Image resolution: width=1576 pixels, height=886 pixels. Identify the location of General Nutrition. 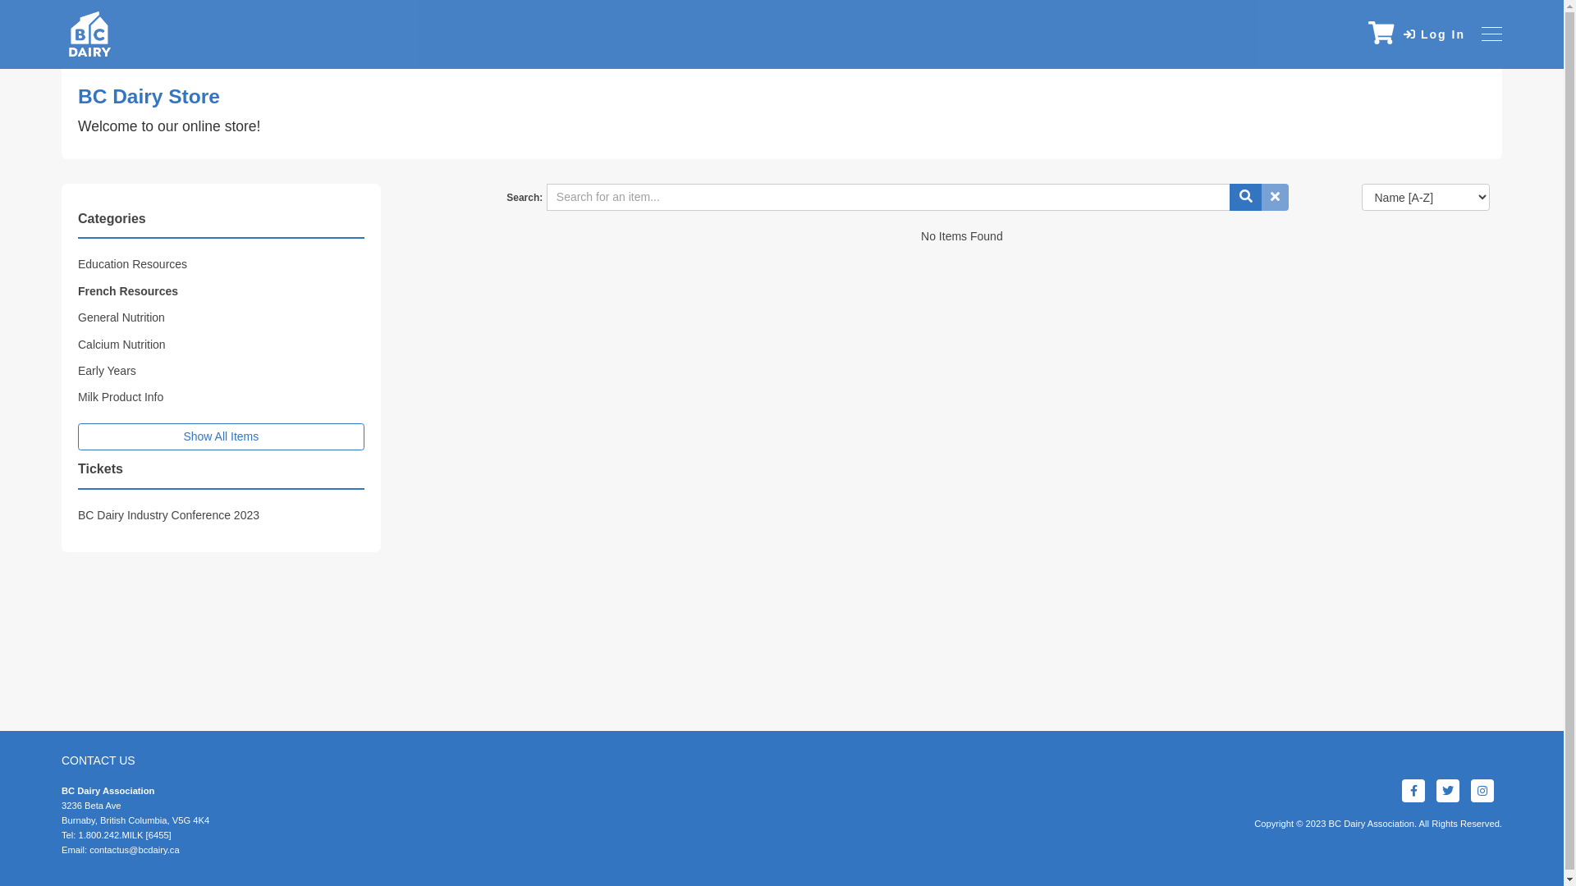
(121, 317).